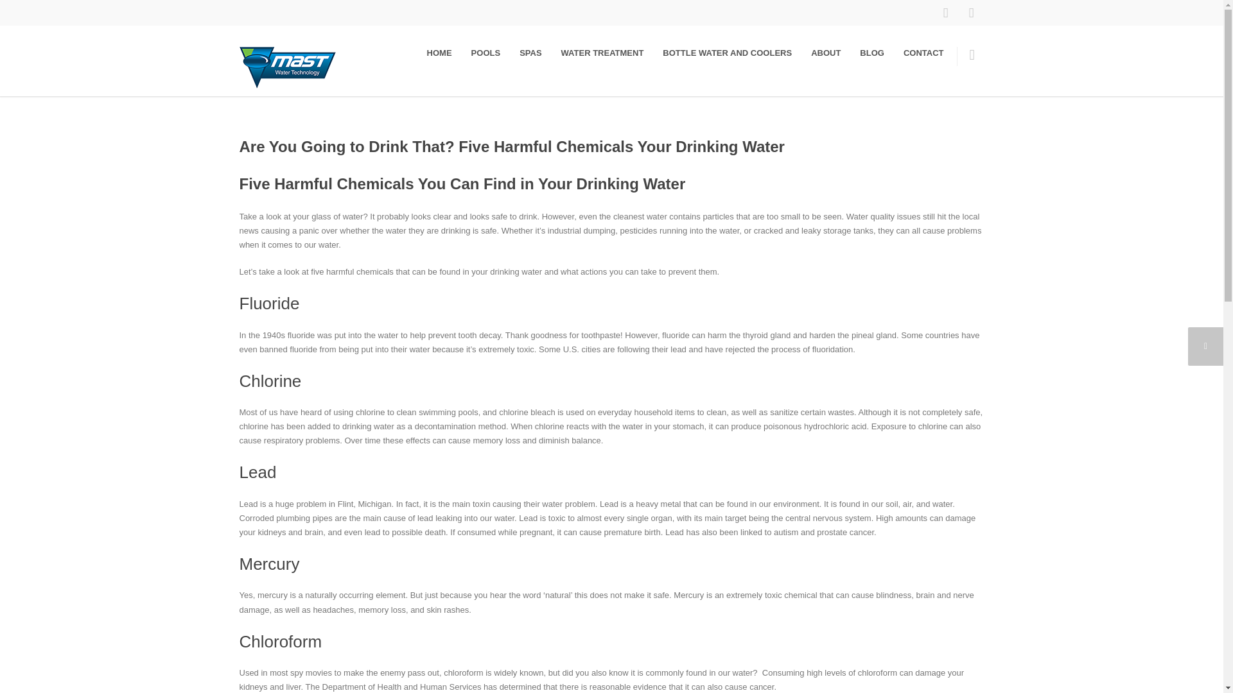 Image resolution: width=1233 pixels, height=693 pixels. What do you see at coordinates (439, 53) in the screenshot?
I see `HOME` at bounding box center [439, 53].